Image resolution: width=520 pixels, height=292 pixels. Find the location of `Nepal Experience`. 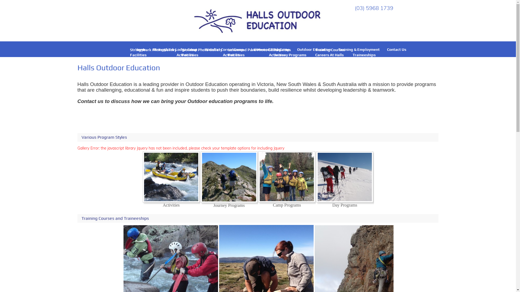

Nepal Experience is located at coordinates (290, 91).